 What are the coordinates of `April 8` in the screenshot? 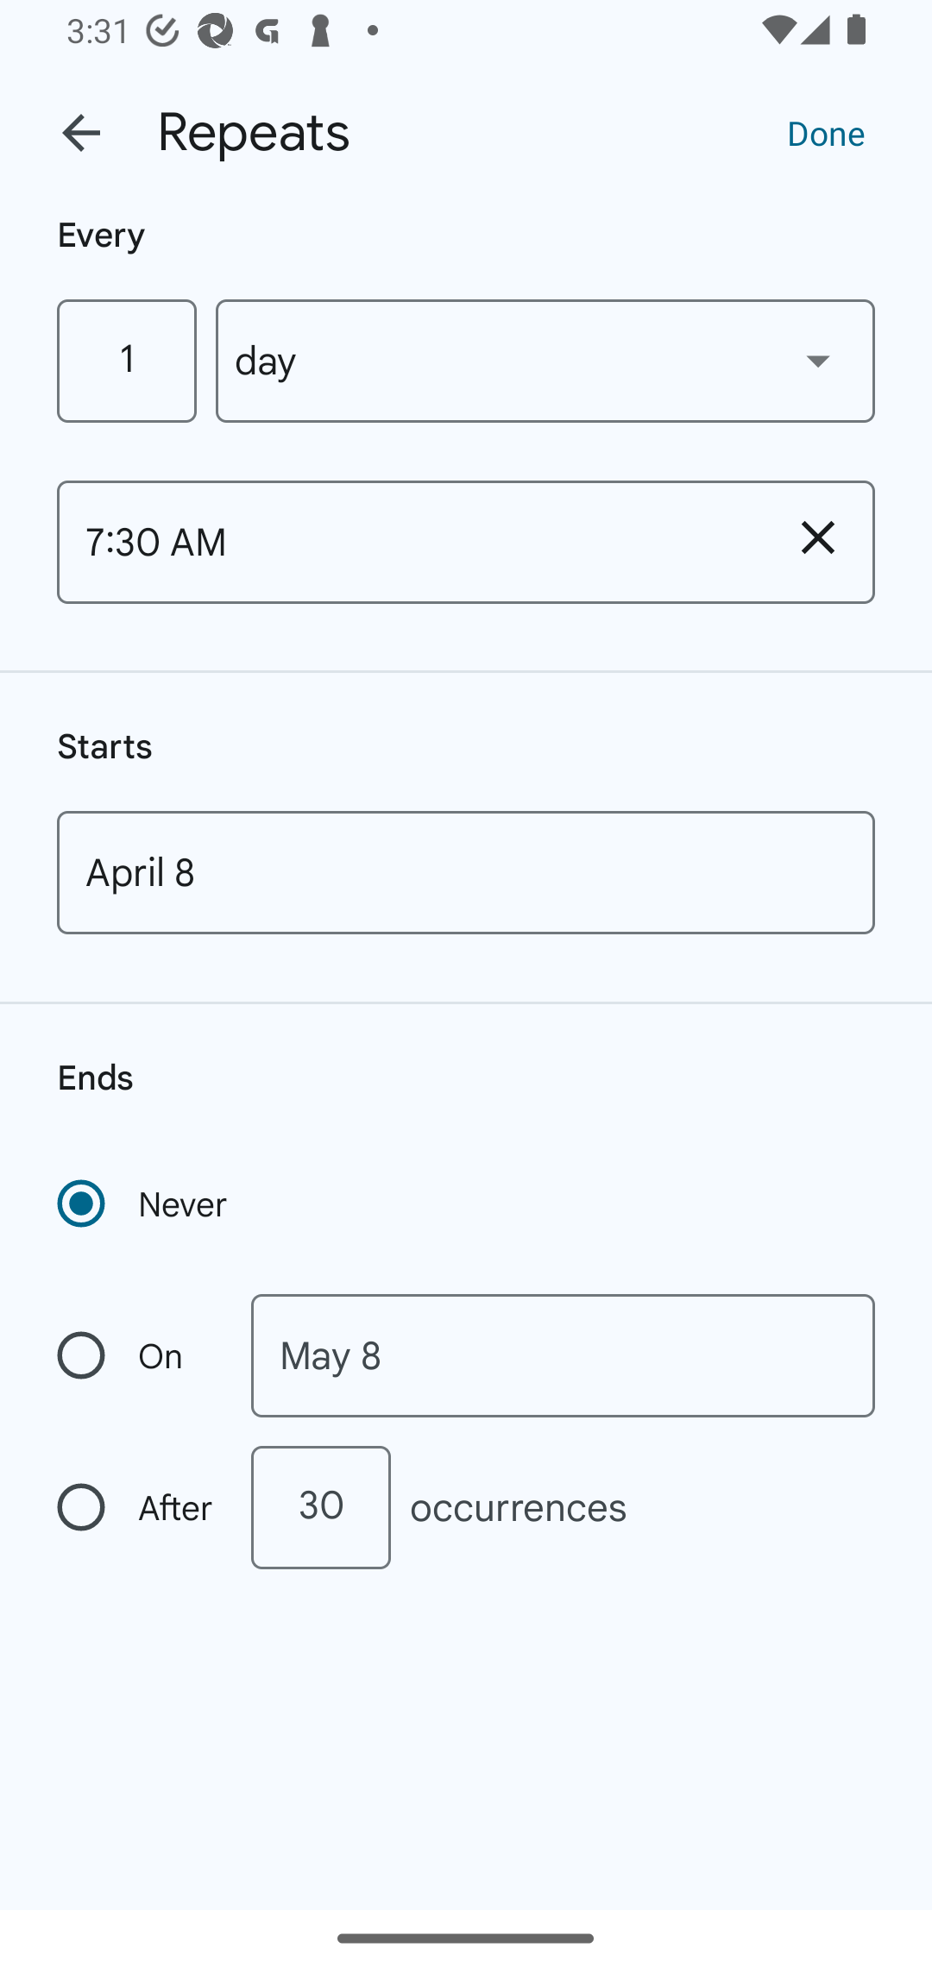 It's located at (466, 872).